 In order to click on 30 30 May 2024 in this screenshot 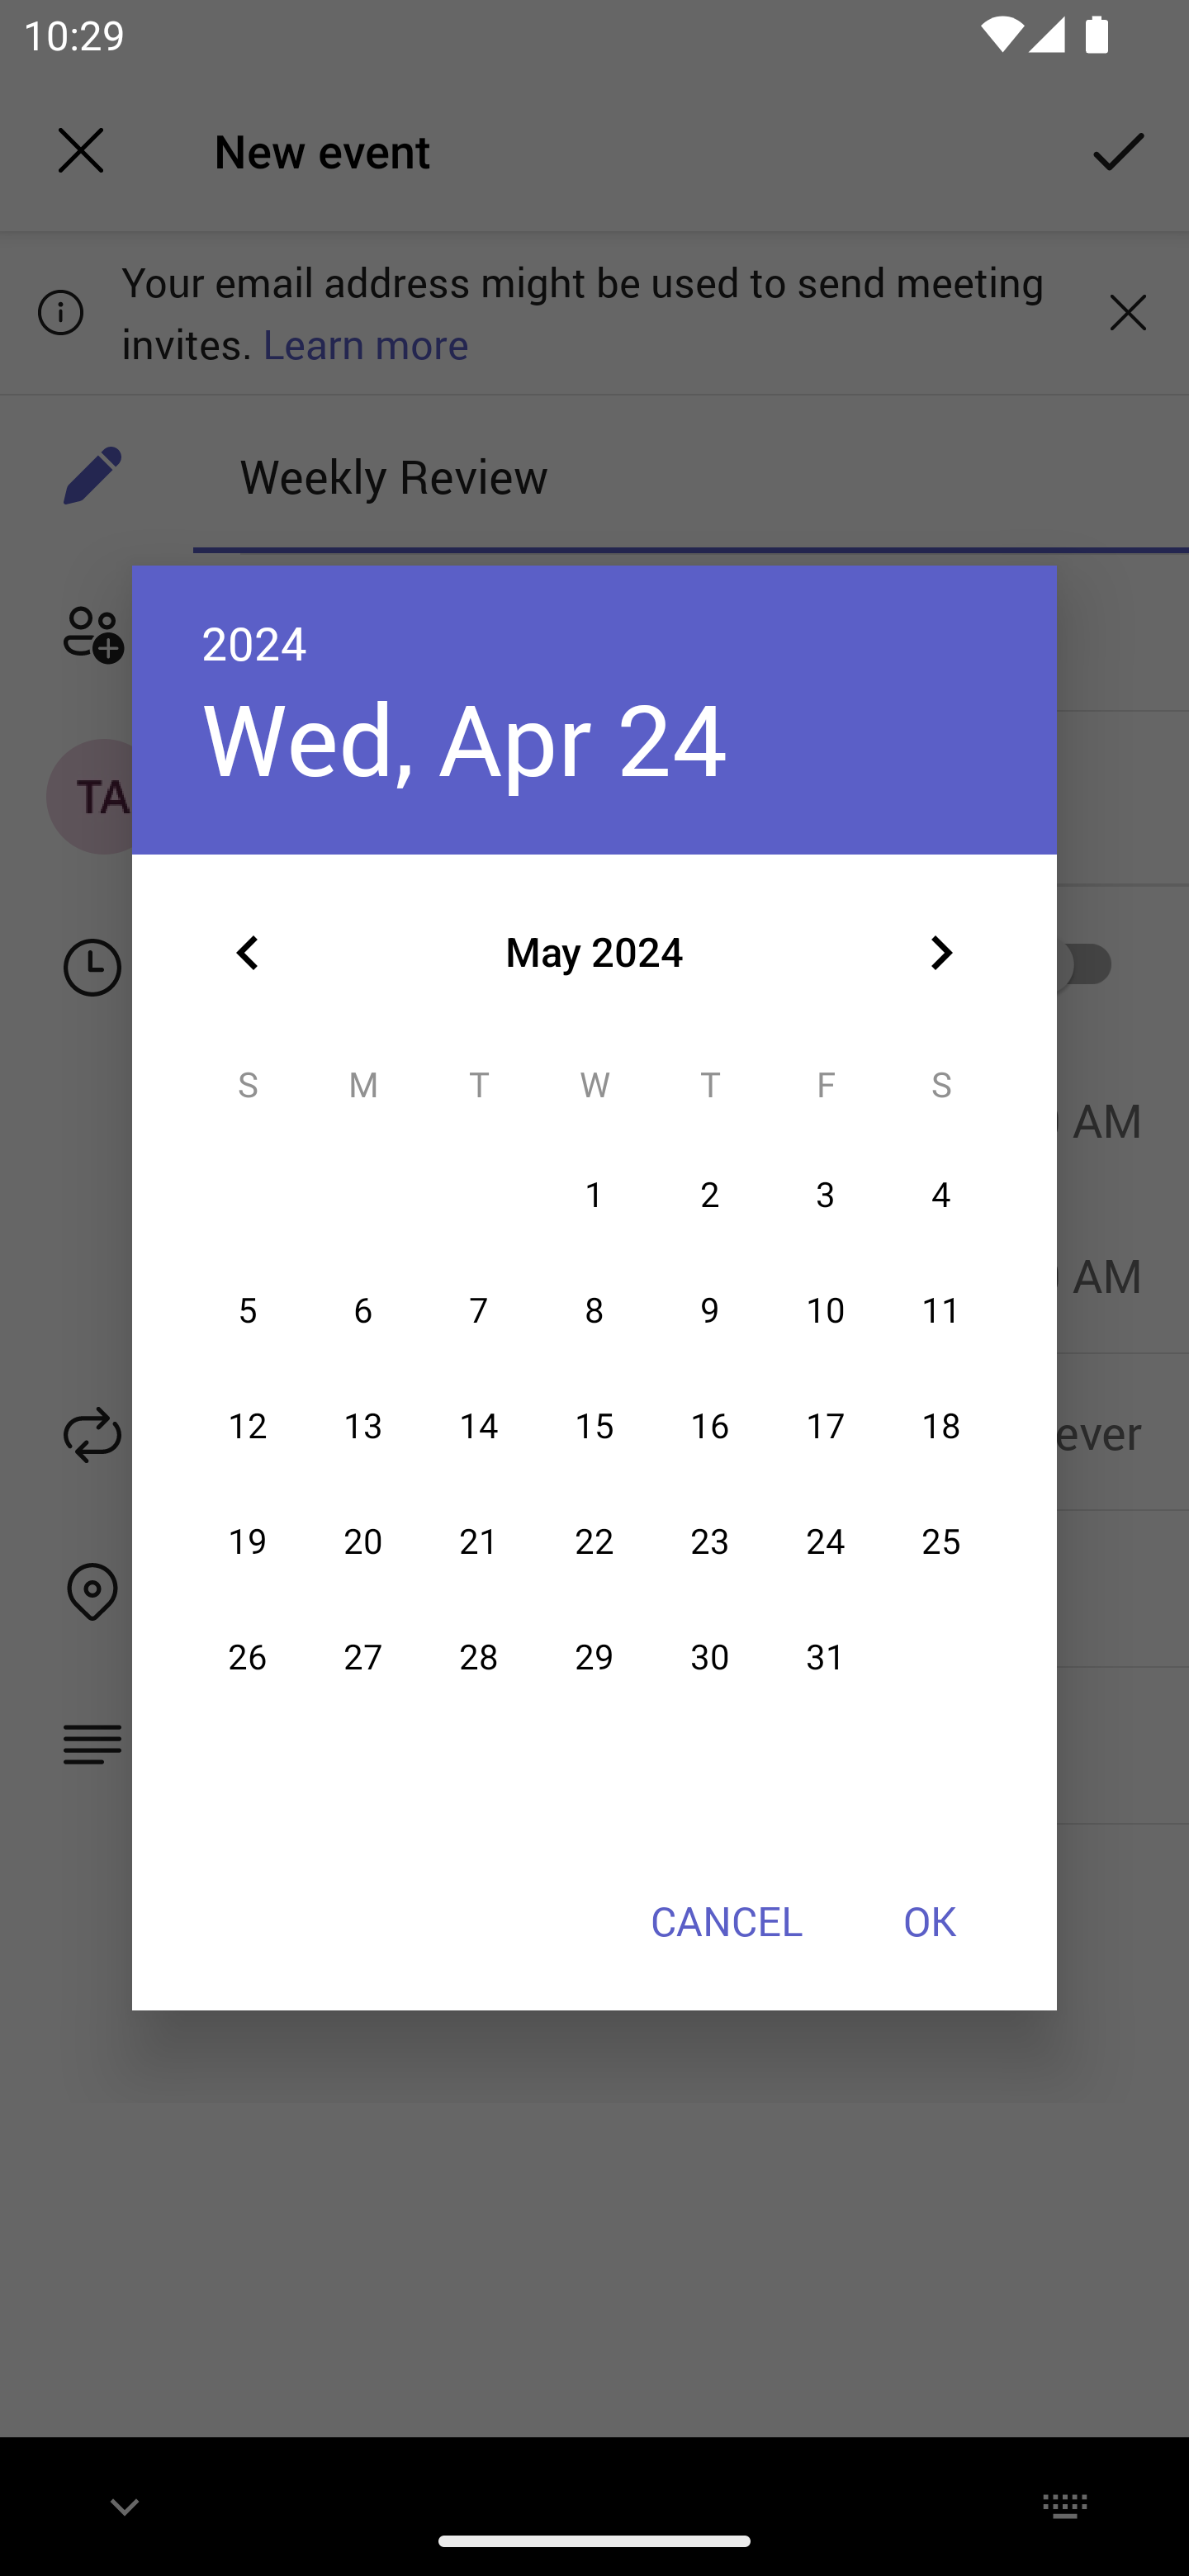, I will do `click(710, 1657)`.